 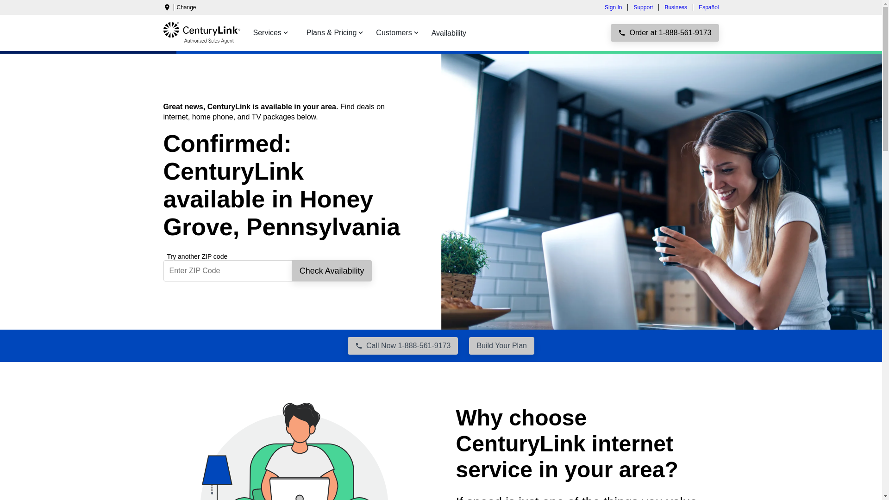 What do you see at coordinates (675, 7) in the screenshot?
I see `Business` at bounding box center [675, 7].